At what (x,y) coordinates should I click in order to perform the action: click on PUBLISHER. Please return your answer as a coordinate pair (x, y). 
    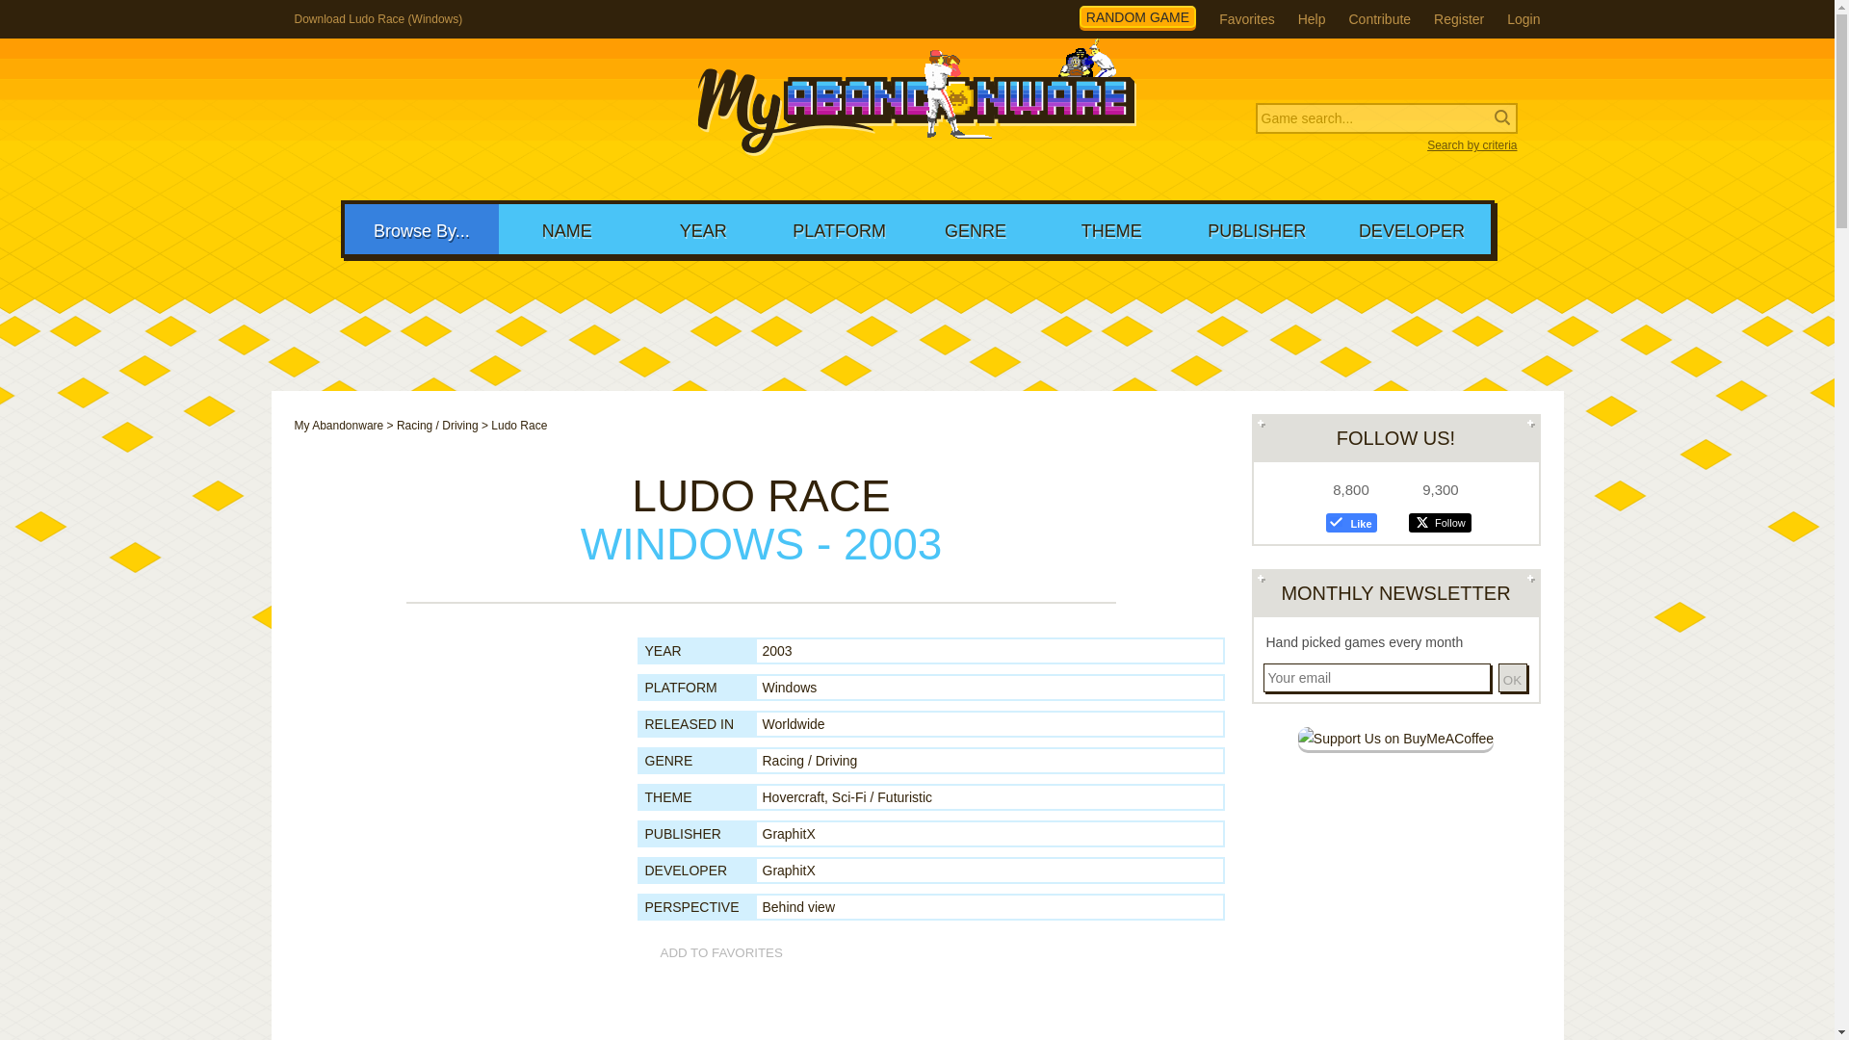
    Looking at the image, I should click on (1257, 228).